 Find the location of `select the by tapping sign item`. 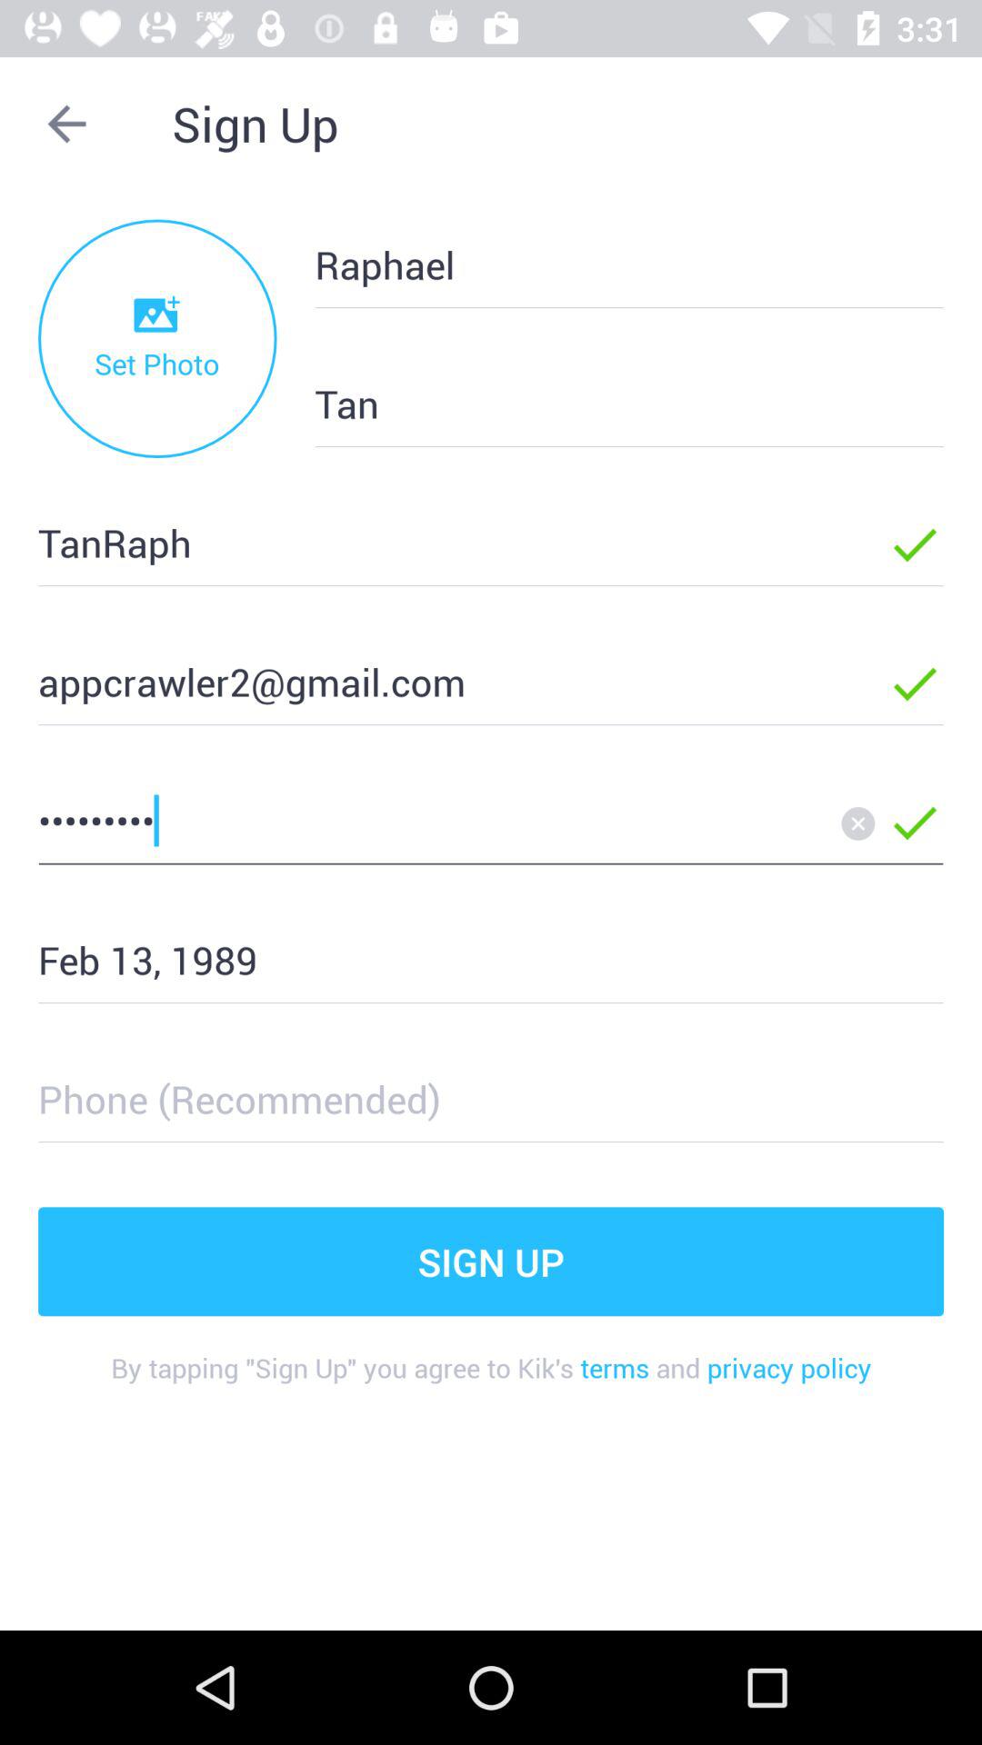

select the by tapping sign item is located at coordinates (491, 1381).